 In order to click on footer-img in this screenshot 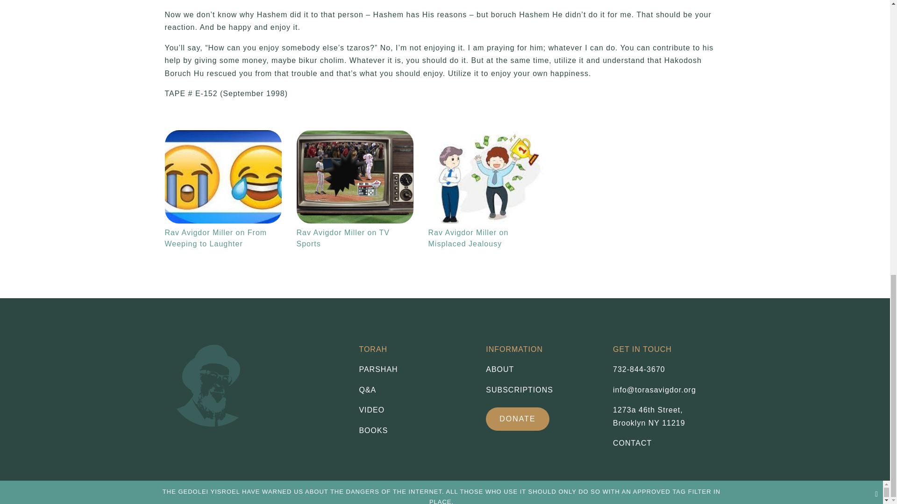, I will do `click(212, 383)`.